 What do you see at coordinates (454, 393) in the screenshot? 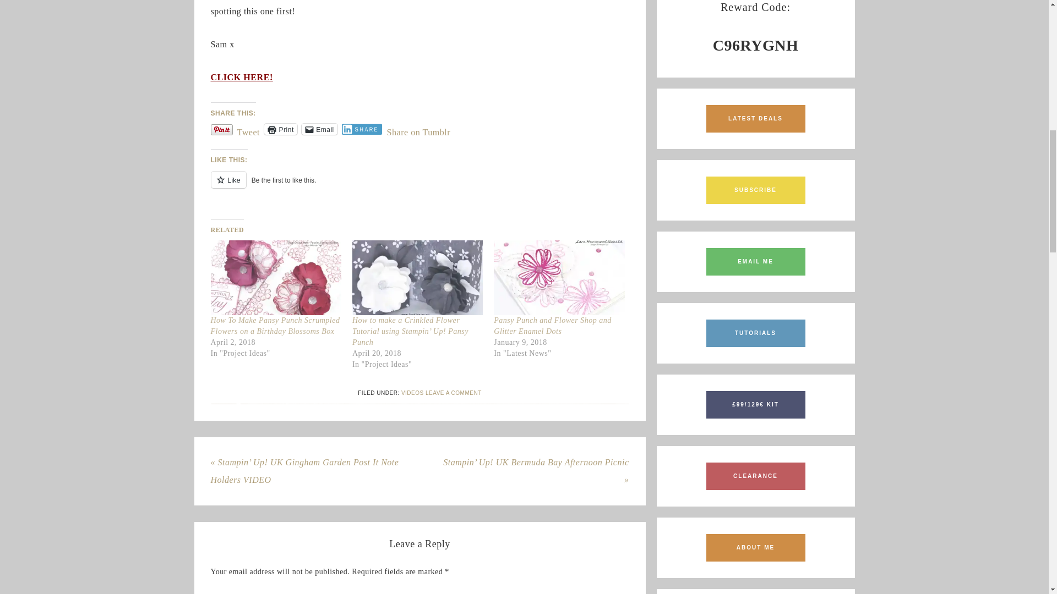
I see `LEAVE A COMMENT` at bounding box center [454, 393].